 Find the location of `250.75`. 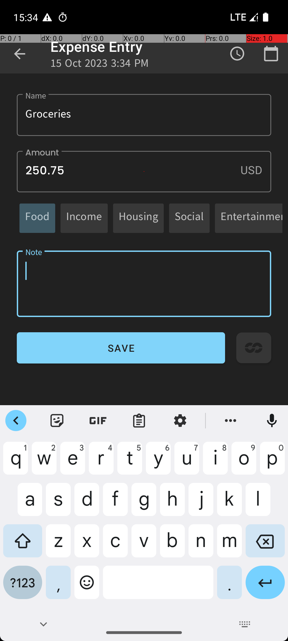

250.75 is located at coordinates (144, 171).